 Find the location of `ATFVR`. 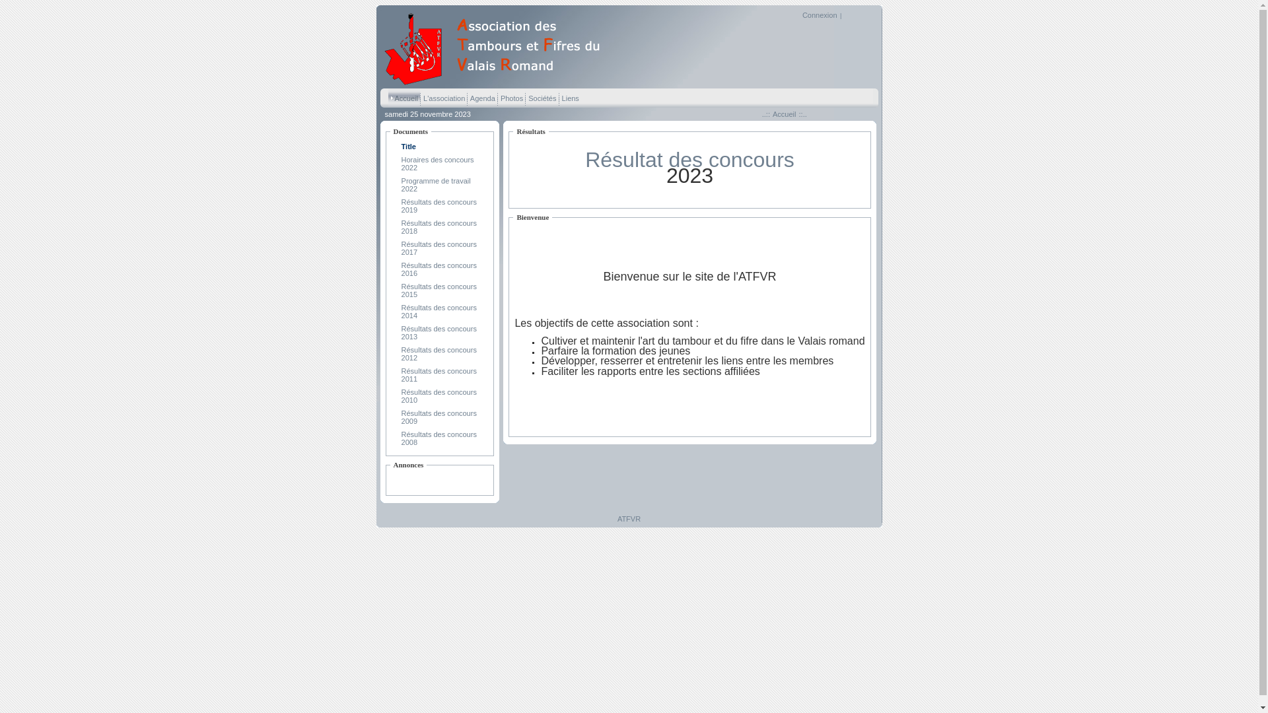

ATFVR is located at coordinates (497, 83).